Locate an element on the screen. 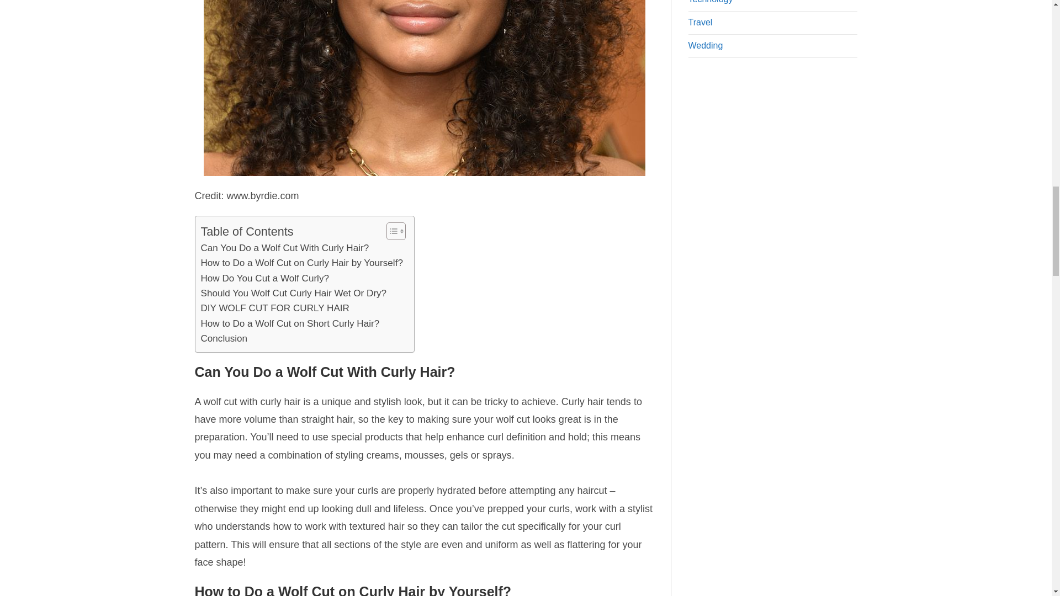 The image size is (1060, 596). DIY WOLF CUT FOR CURLY HAIR is located at coordinates (275, 308).